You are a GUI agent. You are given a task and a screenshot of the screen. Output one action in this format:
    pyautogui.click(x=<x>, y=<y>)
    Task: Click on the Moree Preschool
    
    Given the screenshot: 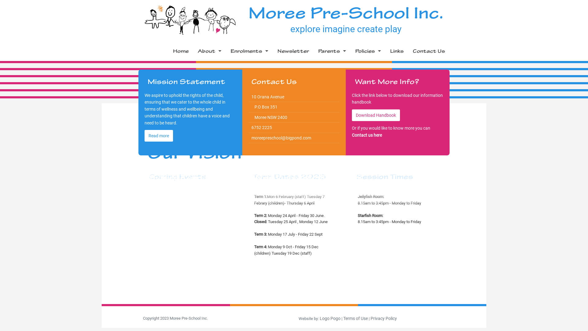 What is the action you would take?
    pyautogui.click(x=190, y=19)
    